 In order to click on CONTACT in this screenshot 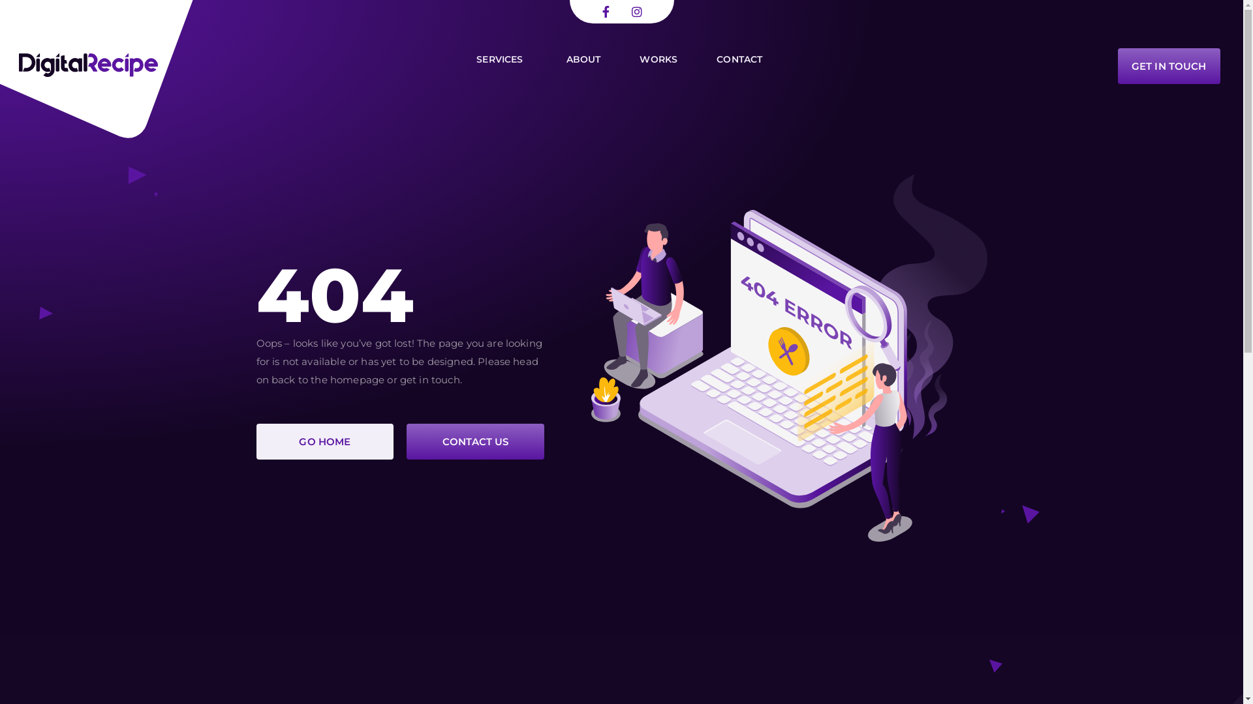, I will do `click(739, 59)`.